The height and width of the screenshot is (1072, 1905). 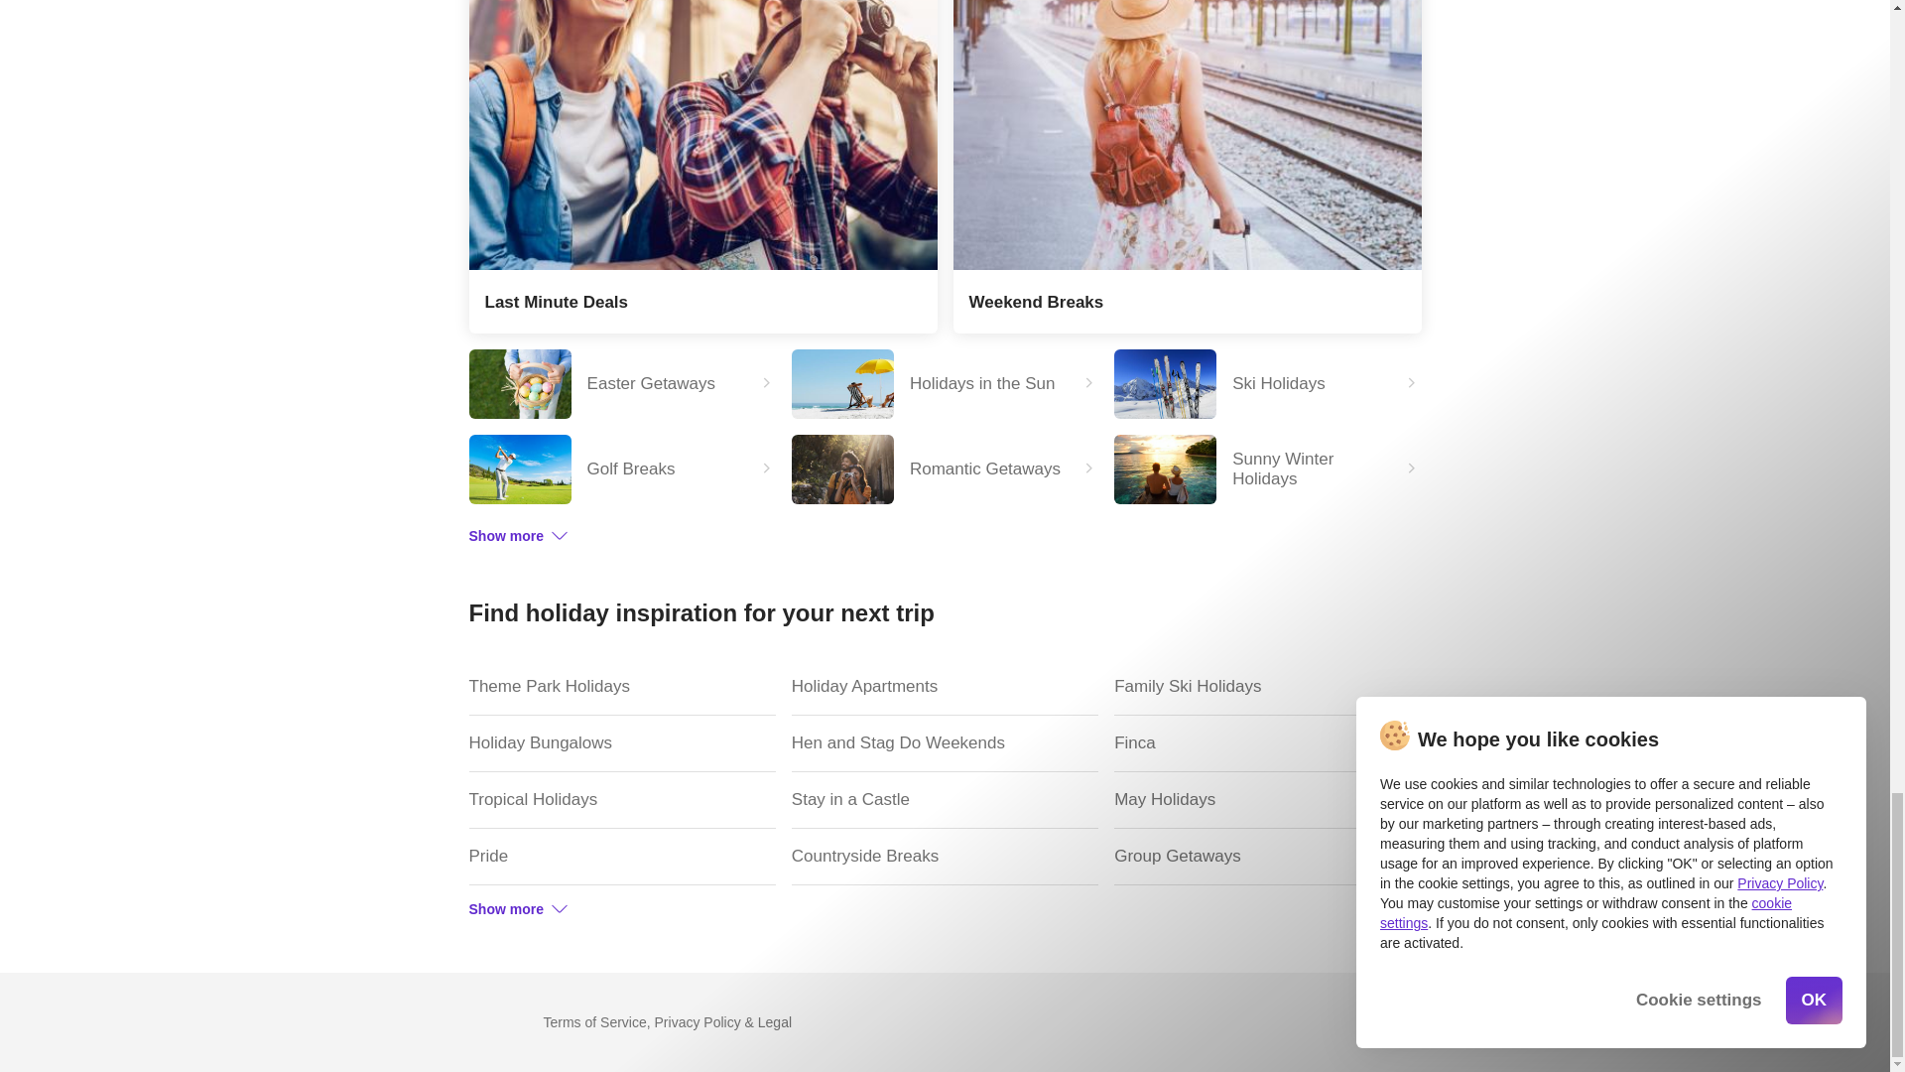 I want to click on Weekend Breaks, so click(x=1187, y=167).